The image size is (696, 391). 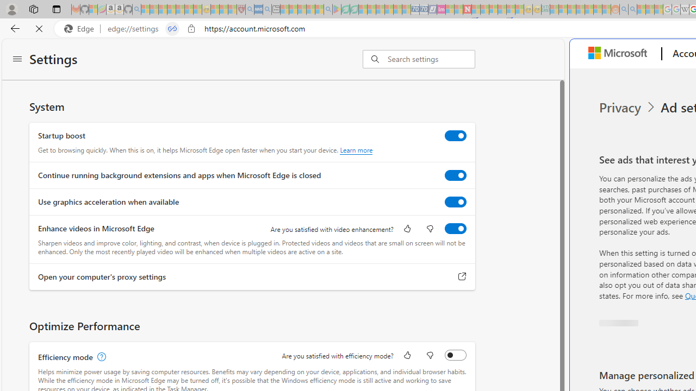 I want to click on Expert Portfolios - Sleeping, so click(x=580, y=10).